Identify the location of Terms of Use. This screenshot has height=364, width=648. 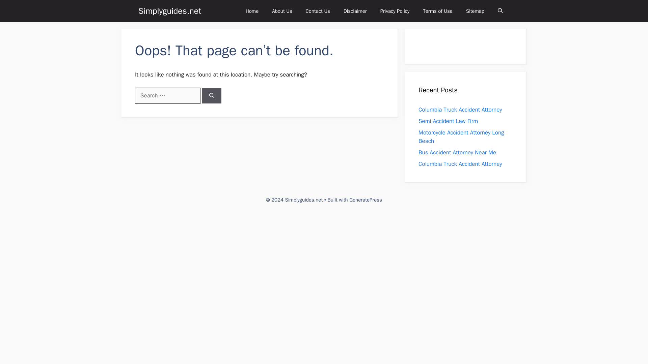
(437, 11).